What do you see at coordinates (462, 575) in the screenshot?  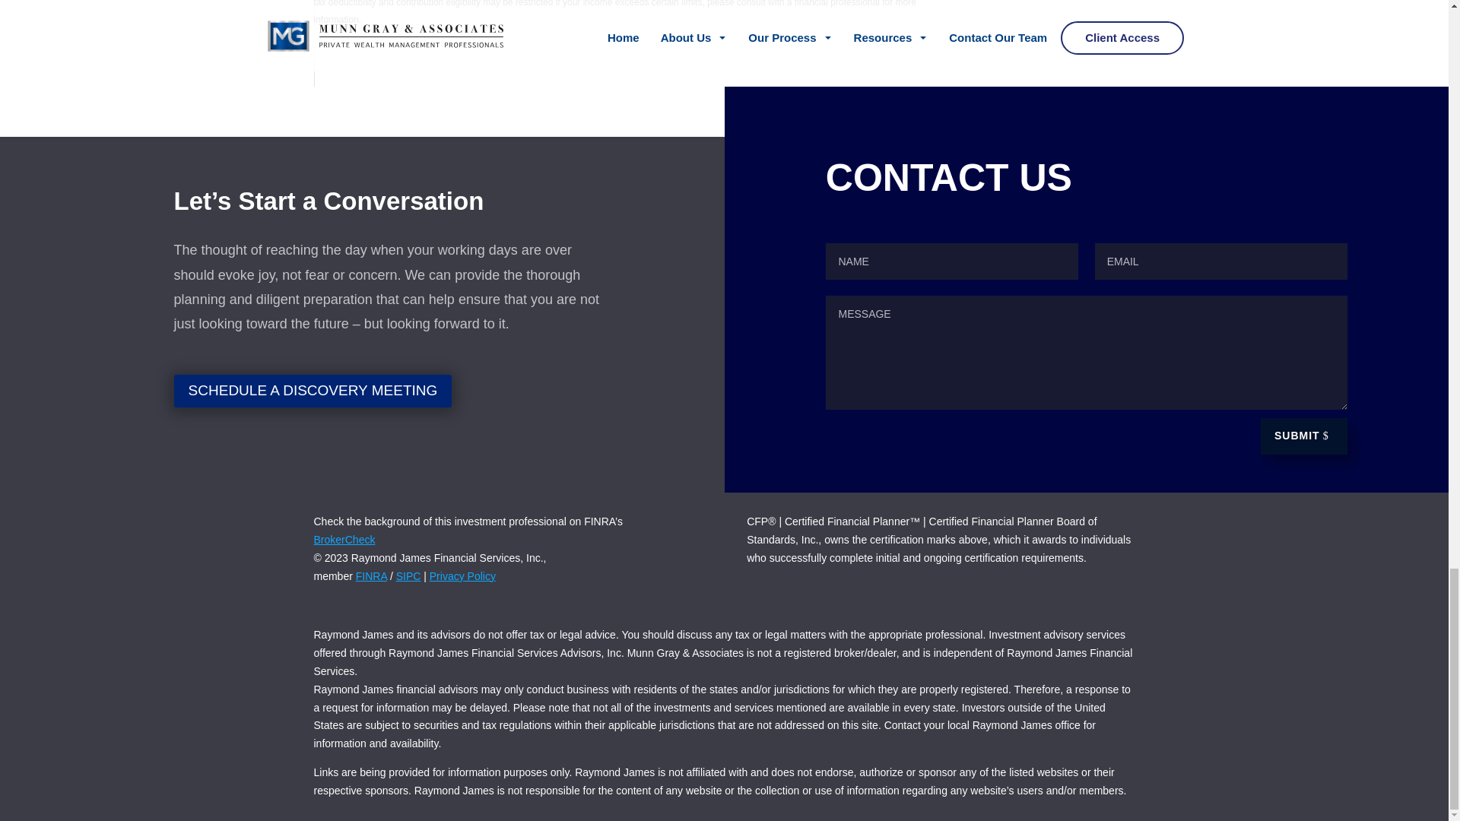 I see `Privacy Policy` at bounding box center [462, 575].